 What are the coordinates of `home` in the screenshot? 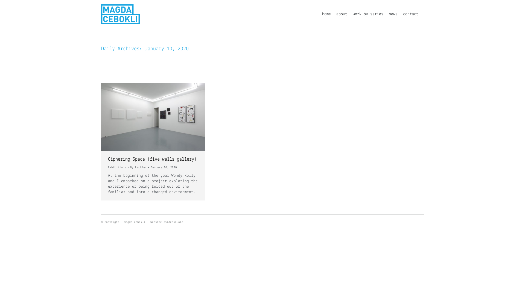 It's located at (326, 14).